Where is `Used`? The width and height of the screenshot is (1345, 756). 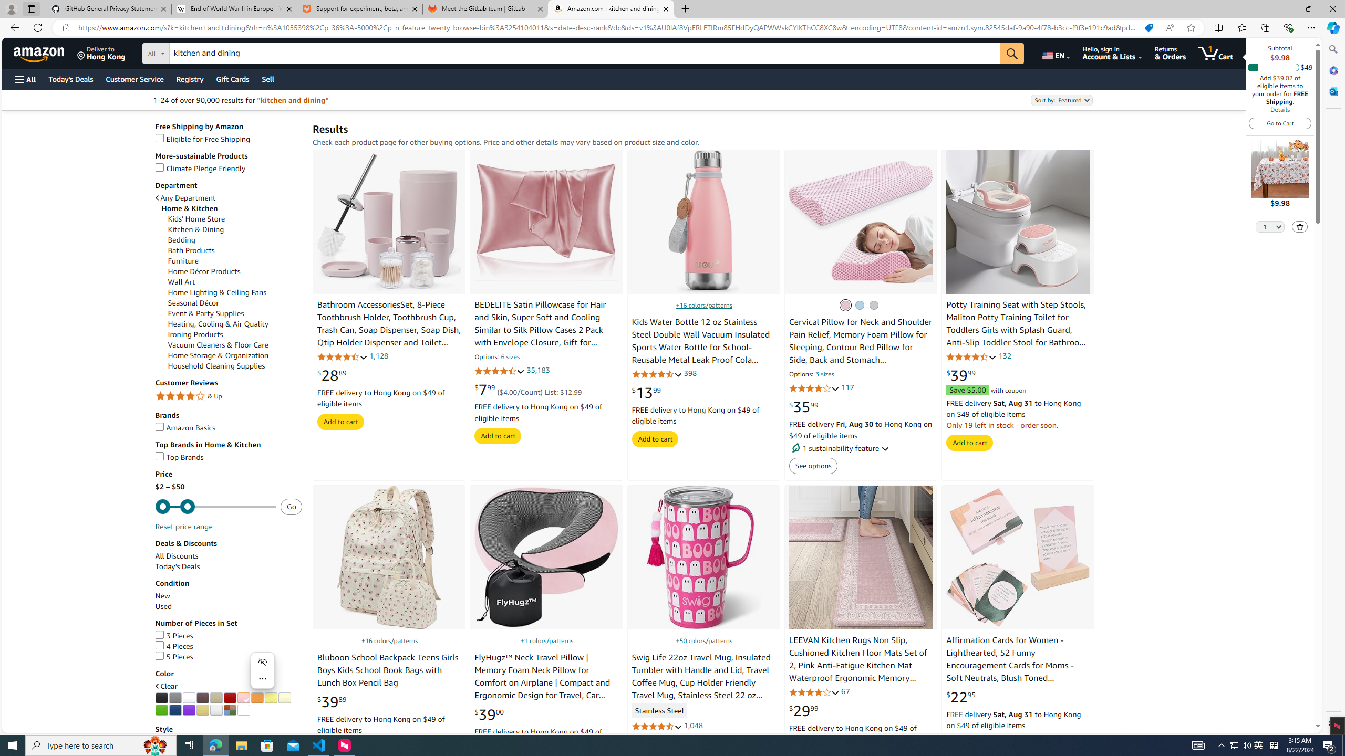 Used is located at coordinates (163, 606).